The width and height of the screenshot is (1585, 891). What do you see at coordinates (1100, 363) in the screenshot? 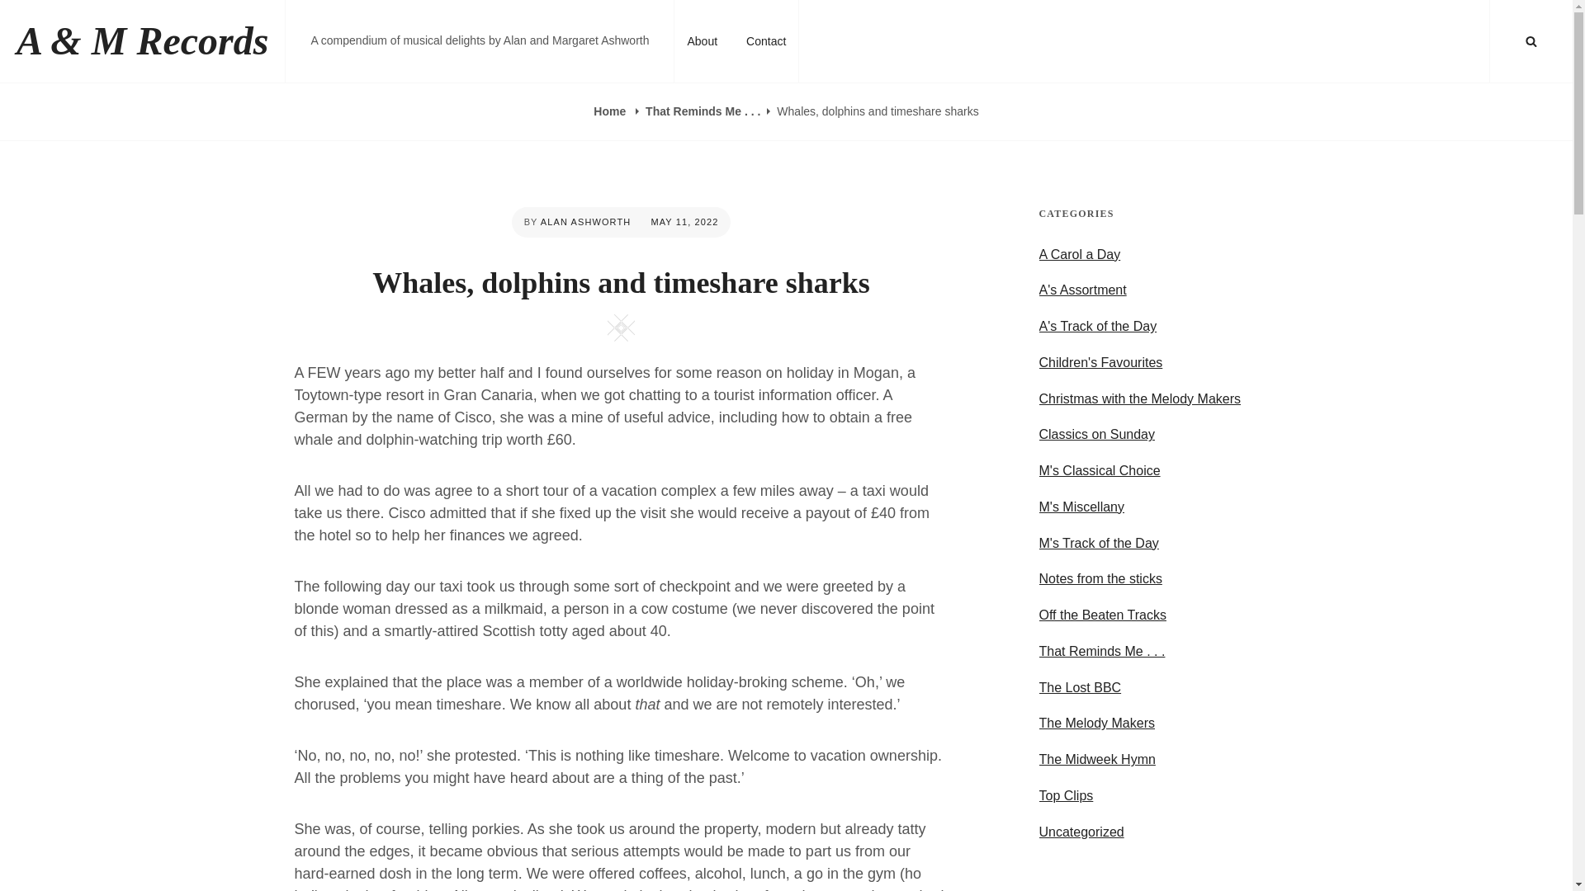
I see `Children's Favourites` at bounding box center [1100, 363].